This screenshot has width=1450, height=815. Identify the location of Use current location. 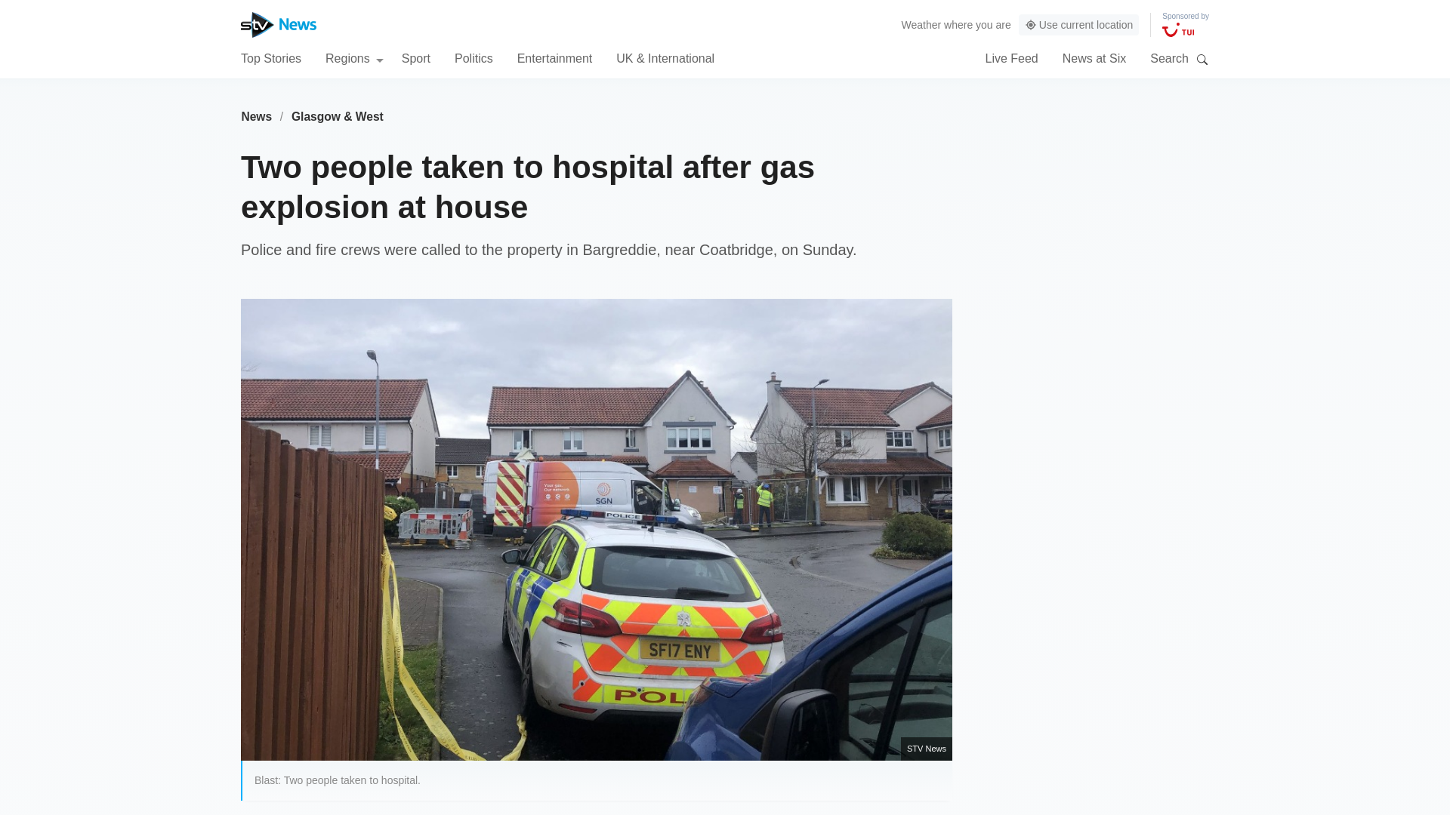
(1079, 25).